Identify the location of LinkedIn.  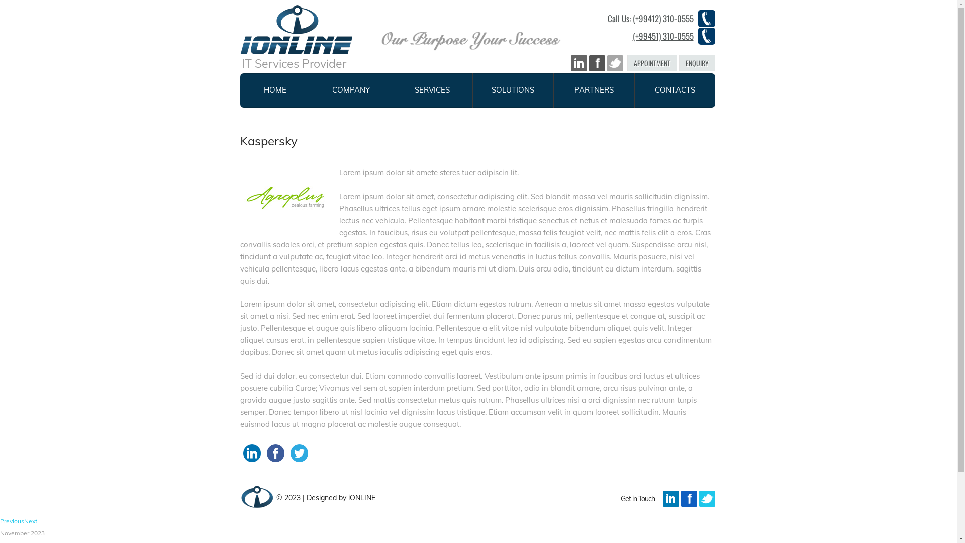
(252, 454).